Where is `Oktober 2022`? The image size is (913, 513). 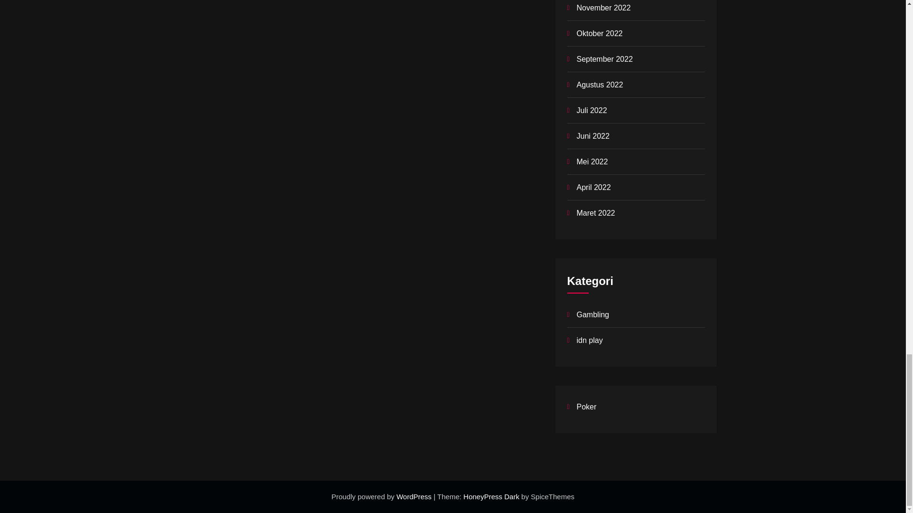
Oktober 2022 is located at coordinates (599, 33).